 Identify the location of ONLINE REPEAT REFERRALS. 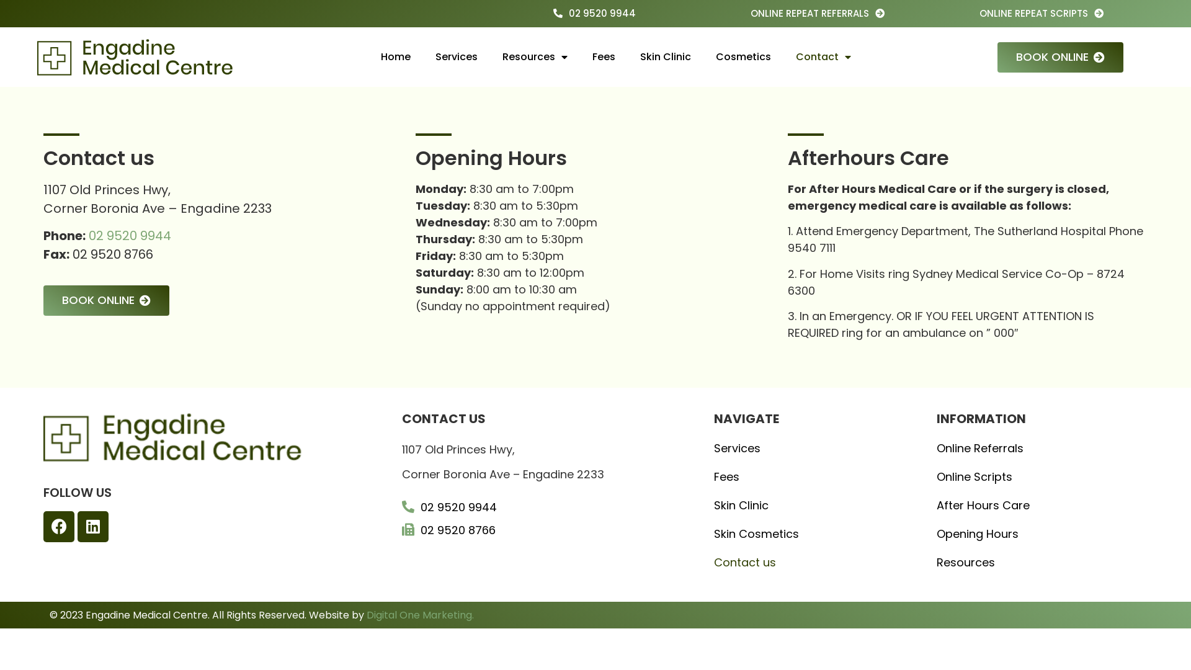
(818, 14).